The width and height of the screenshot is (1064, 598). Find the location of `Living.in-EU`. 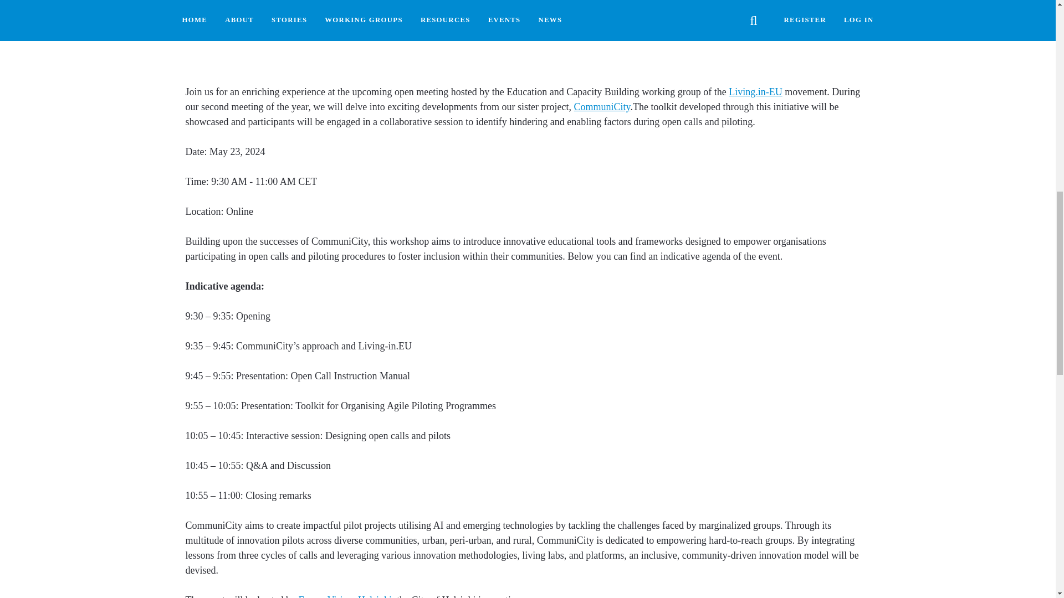

Living.in-EU is located at coordinates (755, 92).